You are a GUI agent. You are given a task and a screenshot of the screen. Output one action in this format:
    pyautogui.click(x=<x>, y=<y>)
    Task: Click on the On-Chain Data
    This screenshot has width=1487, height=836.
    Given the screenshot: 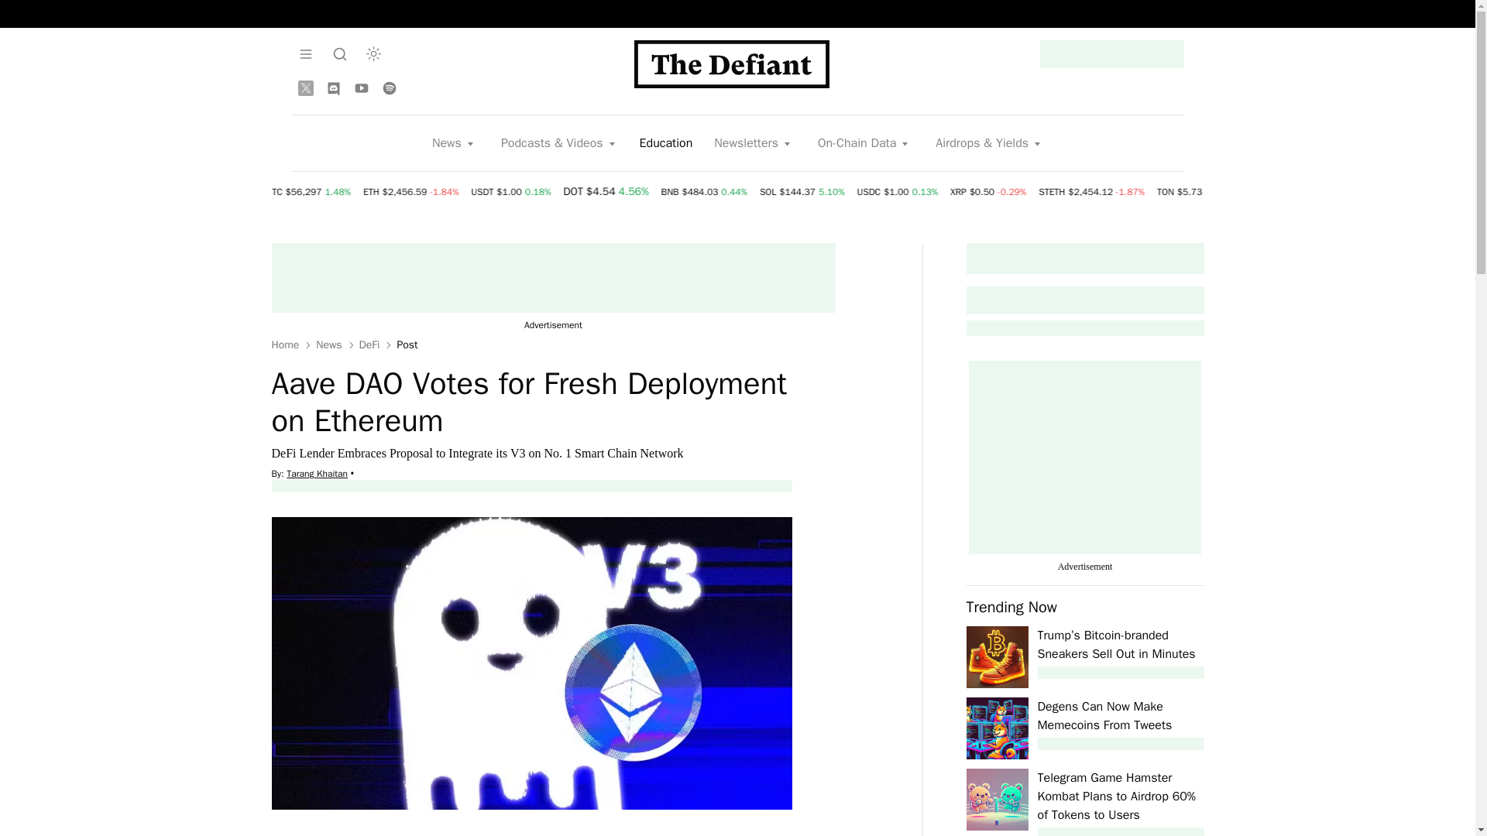 What is the action you would take?
    pyautogui.click(x=864, y=143)
    